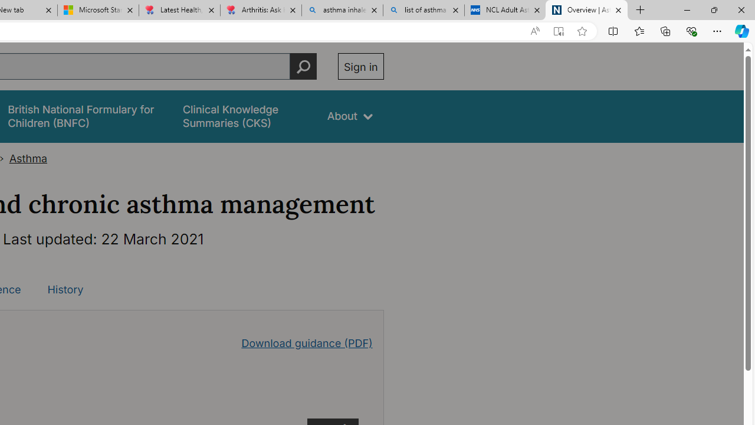 The height and width of the screenshot is (425, 755). Describe the element at coordinates (505, 11) in the screenshot. I see `NCL Adult Asthma Inhaler Choice Guideline` at that location.